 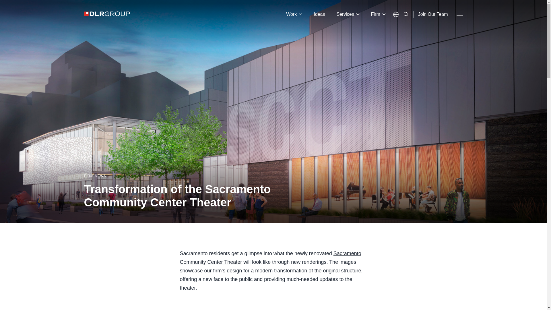 I want to click on Join Our Team, so click(x=433, y=14).